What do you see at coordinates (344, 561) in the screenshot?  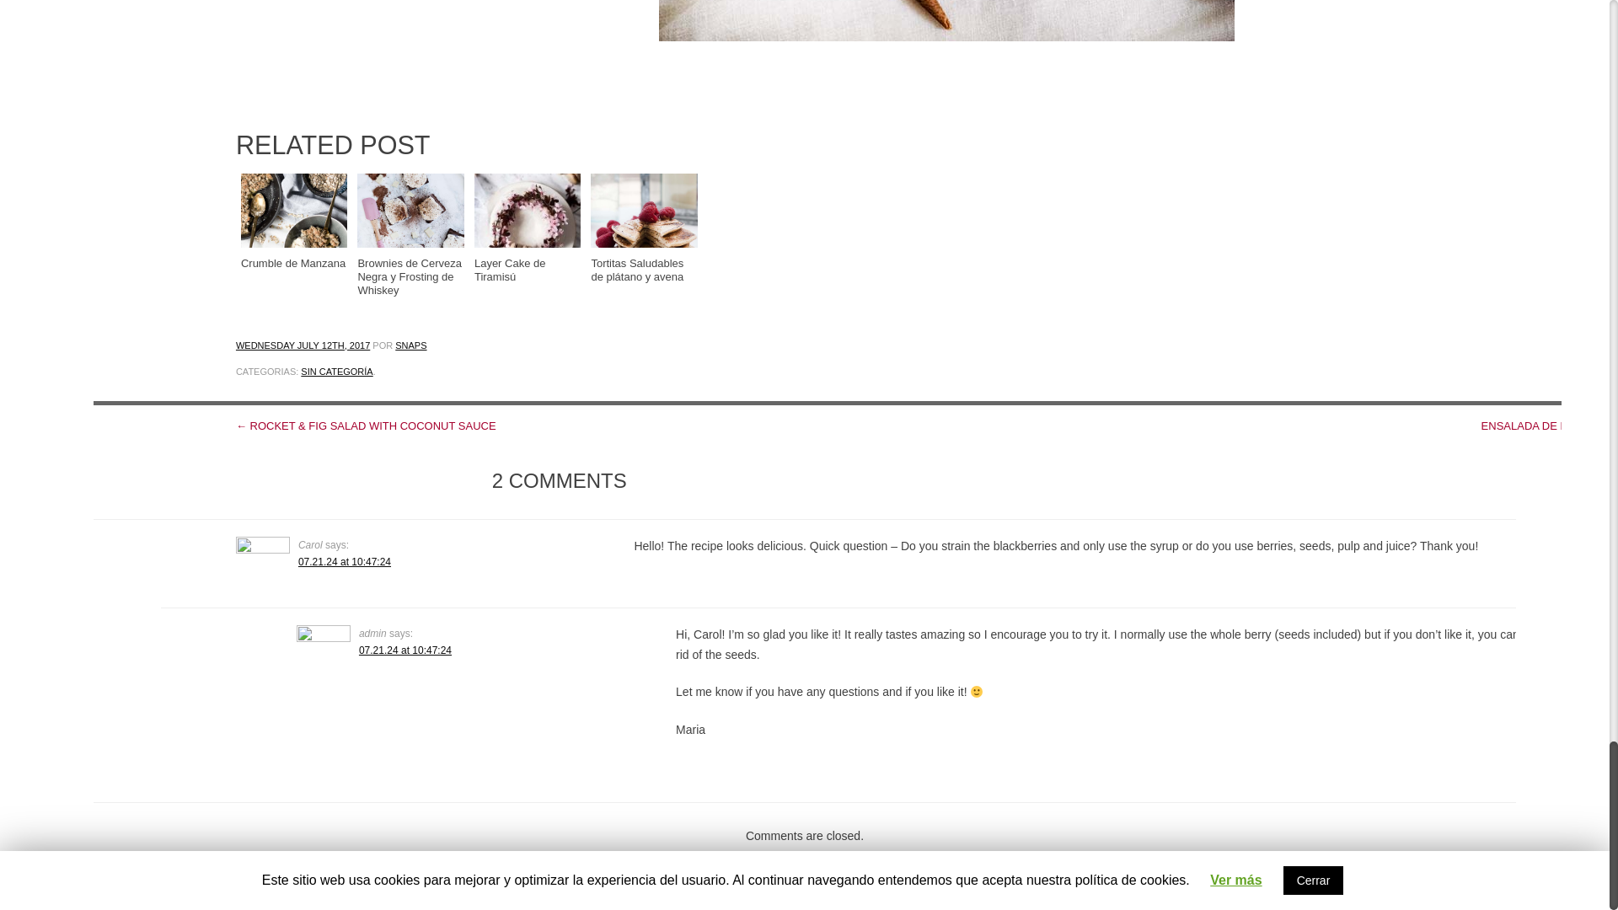 I see `07.21.24 at 10:47:24` at bounding box center [344, 561].